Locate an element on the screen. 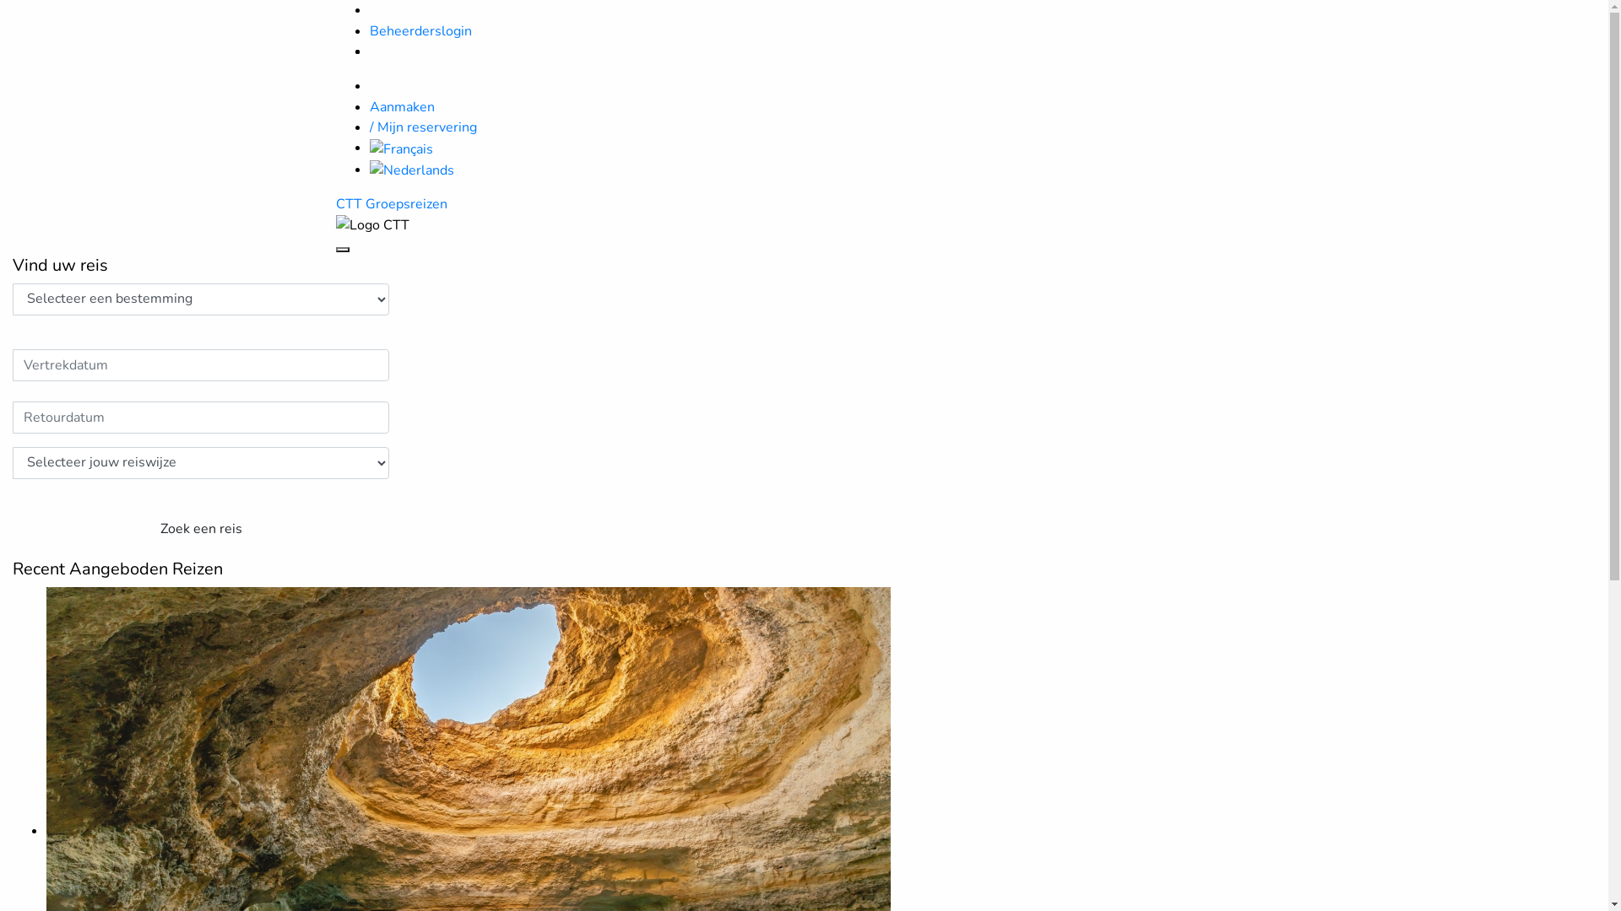 This screenshot has height=911, width=1621. Beheerderslogin is located at coordinates (420, 31).